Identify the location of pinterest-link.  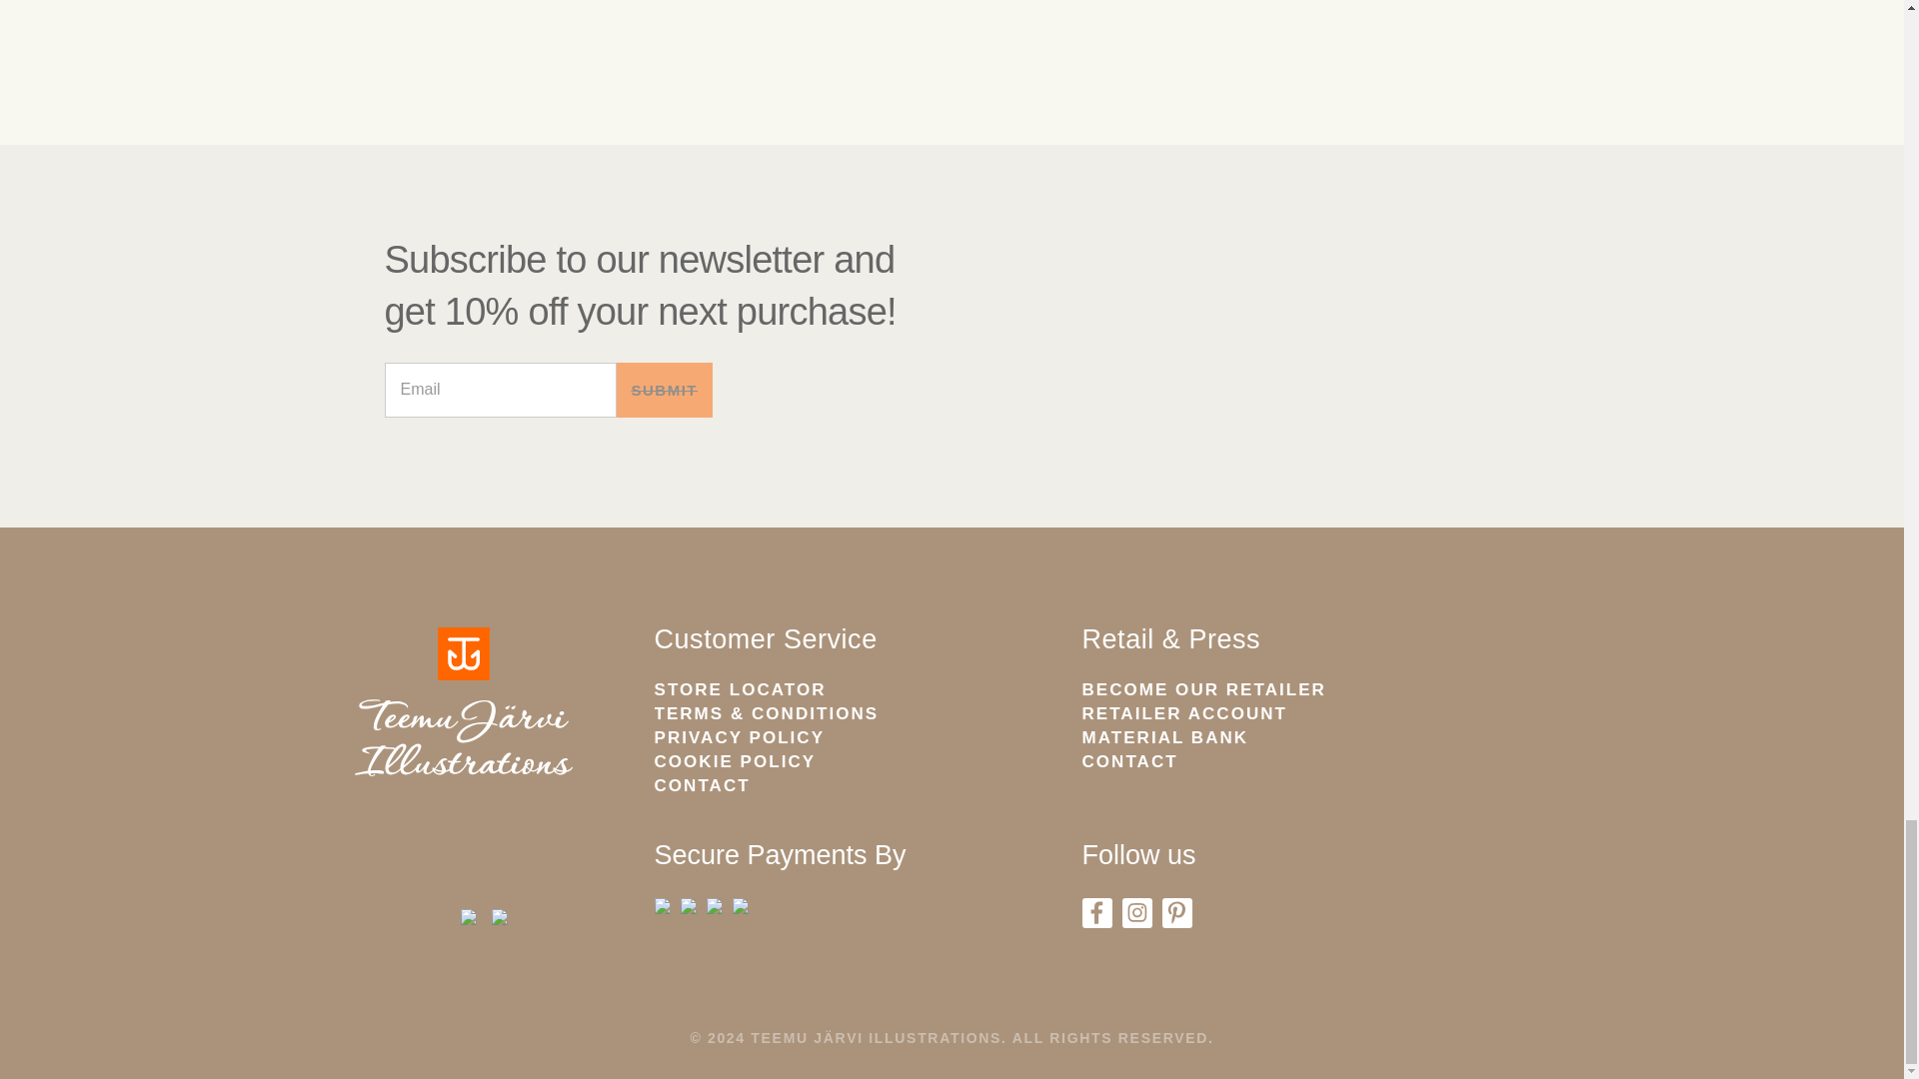
(1175, 912).